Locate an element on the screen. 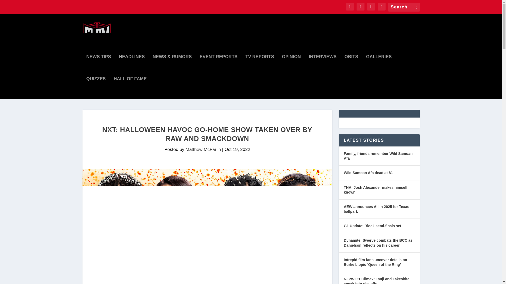 The image size is (506, 284). Wild Samoan Afa dead at 81 is located at coordinates (368, 173).